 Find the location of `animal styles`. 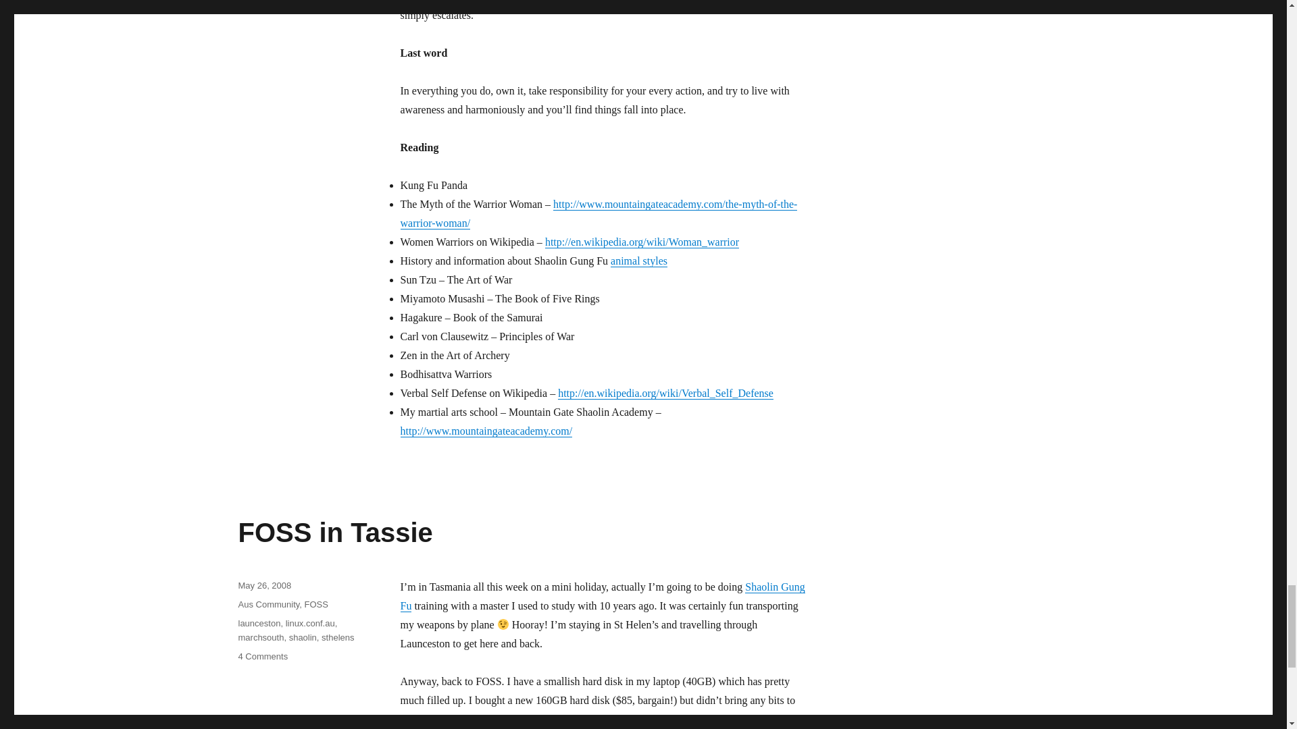

animal styles is located at coordinates (303, 637).